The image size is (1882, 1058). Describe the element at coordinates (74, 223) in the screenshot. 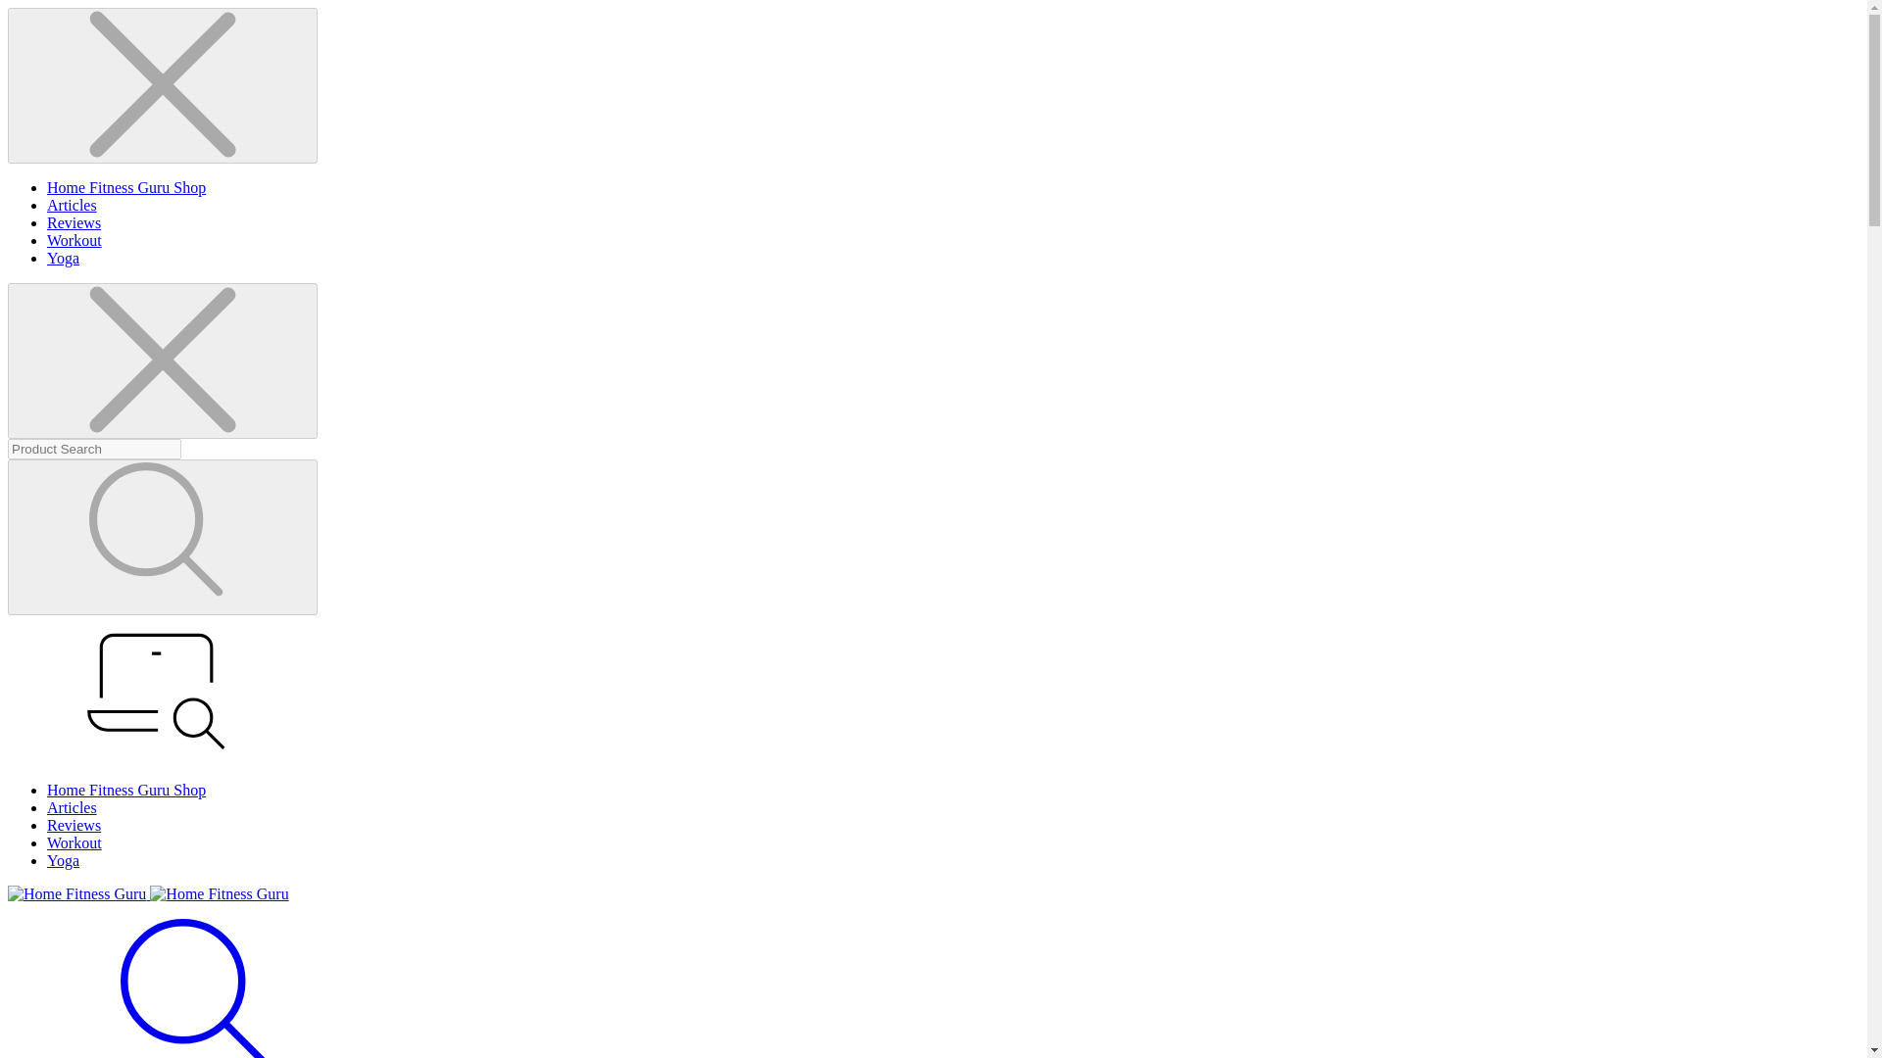

I see `Reviews` at that location.